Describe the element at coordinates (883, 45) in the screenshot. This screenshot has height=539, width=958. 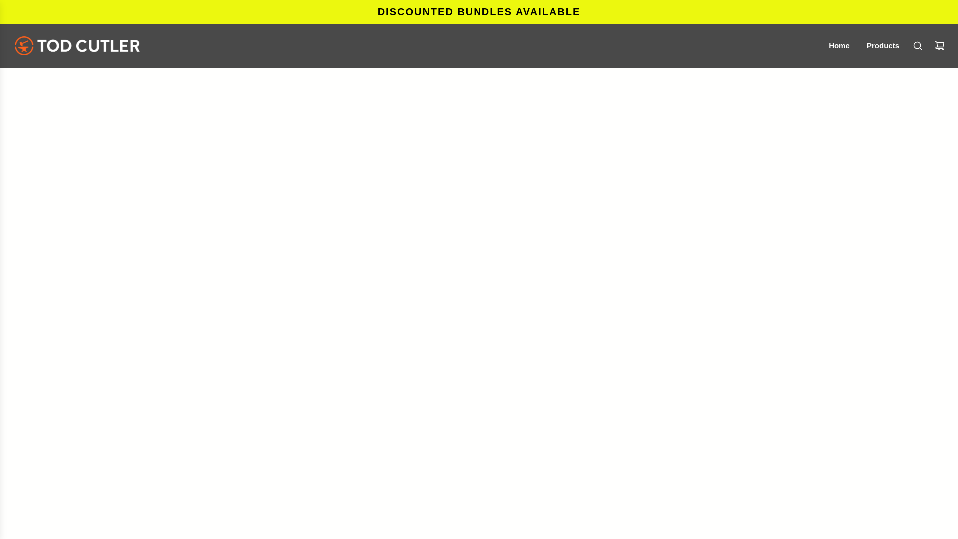
I see `Products` at that location.